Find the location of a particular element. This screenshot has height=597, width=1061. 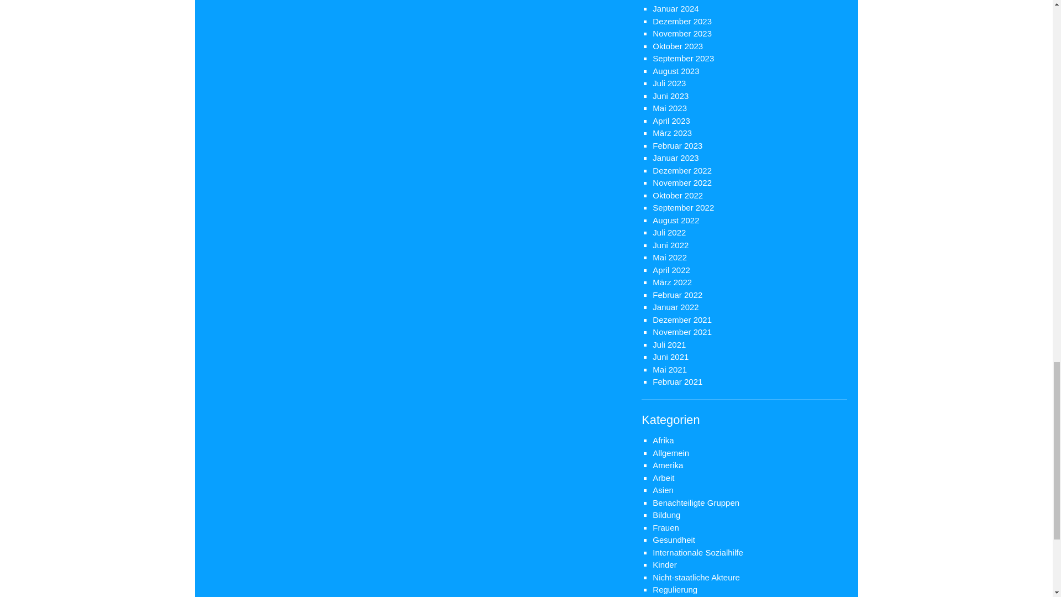

Dezember 2022 is located at coordinates (682, 170).